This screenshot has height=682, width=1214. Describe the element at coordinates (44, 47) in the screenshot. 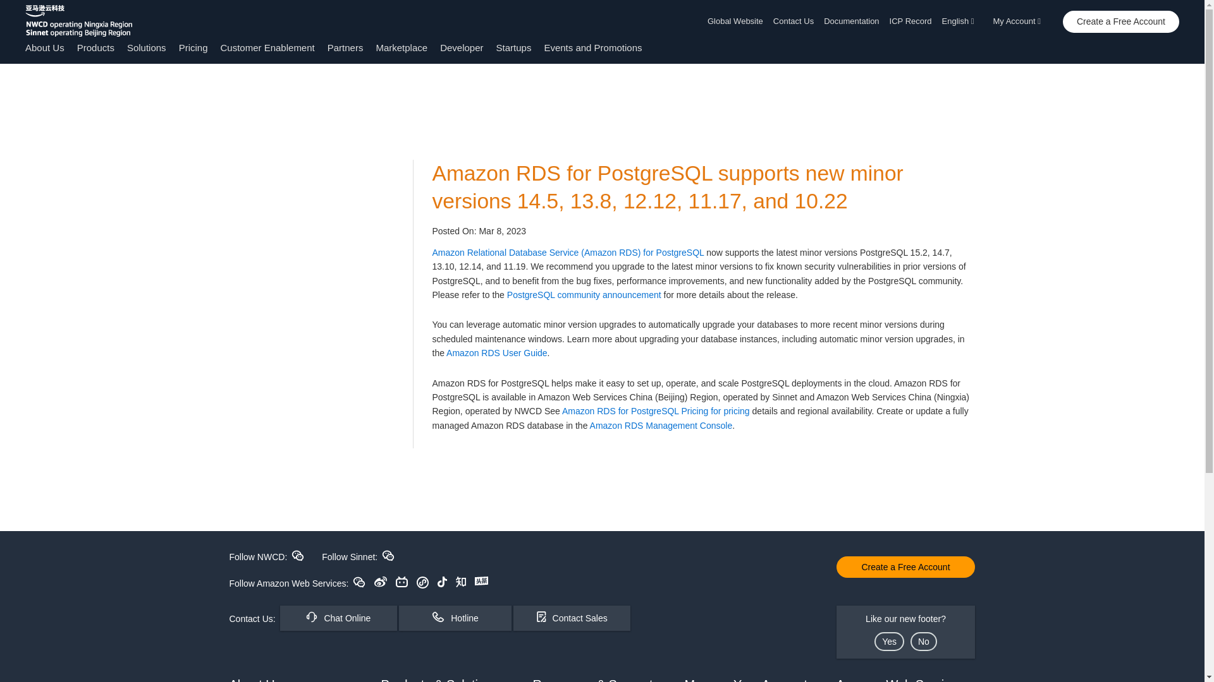

I see `About Us` at that location.